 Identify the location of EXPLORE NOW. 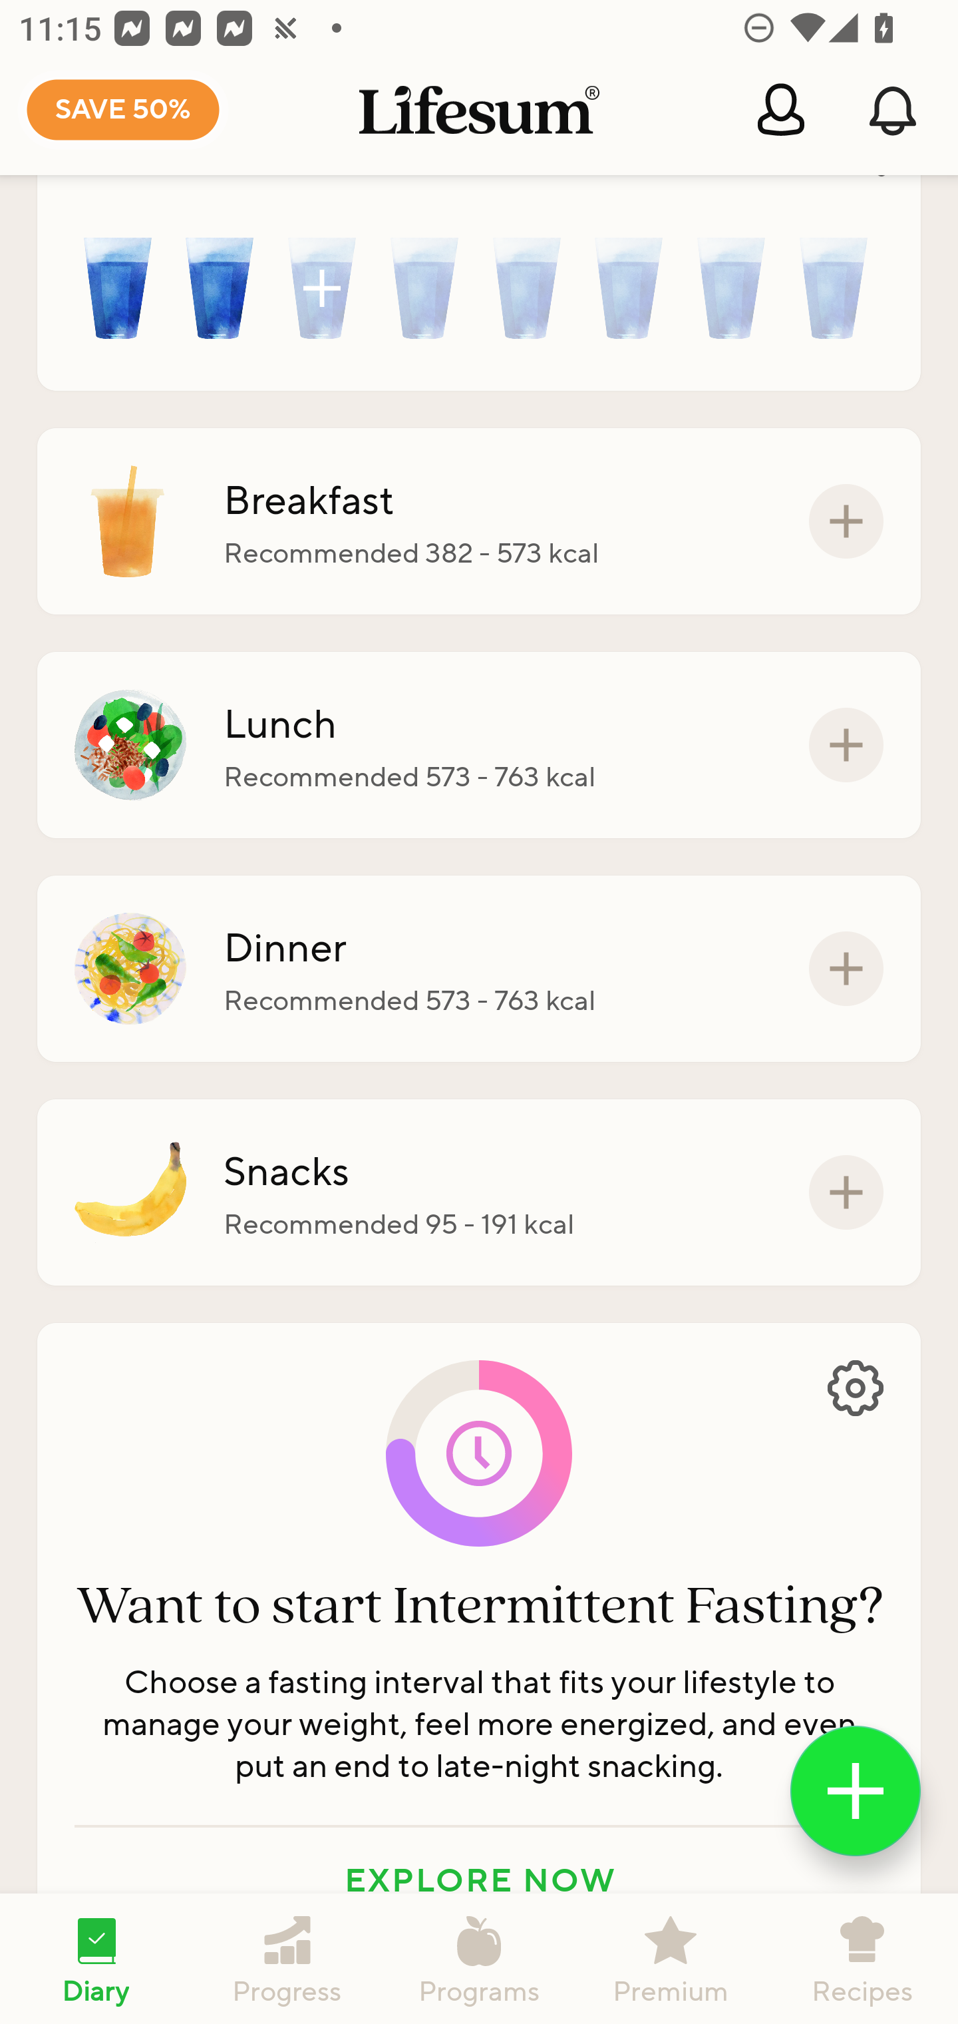
(479, 1879).